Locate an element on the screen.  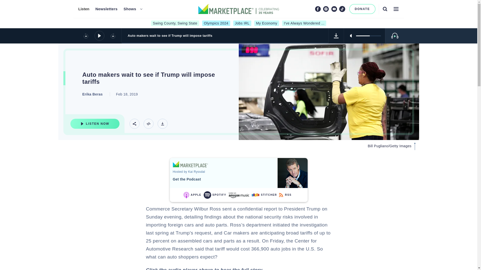
Facebook is located at coordinates (318, 9).